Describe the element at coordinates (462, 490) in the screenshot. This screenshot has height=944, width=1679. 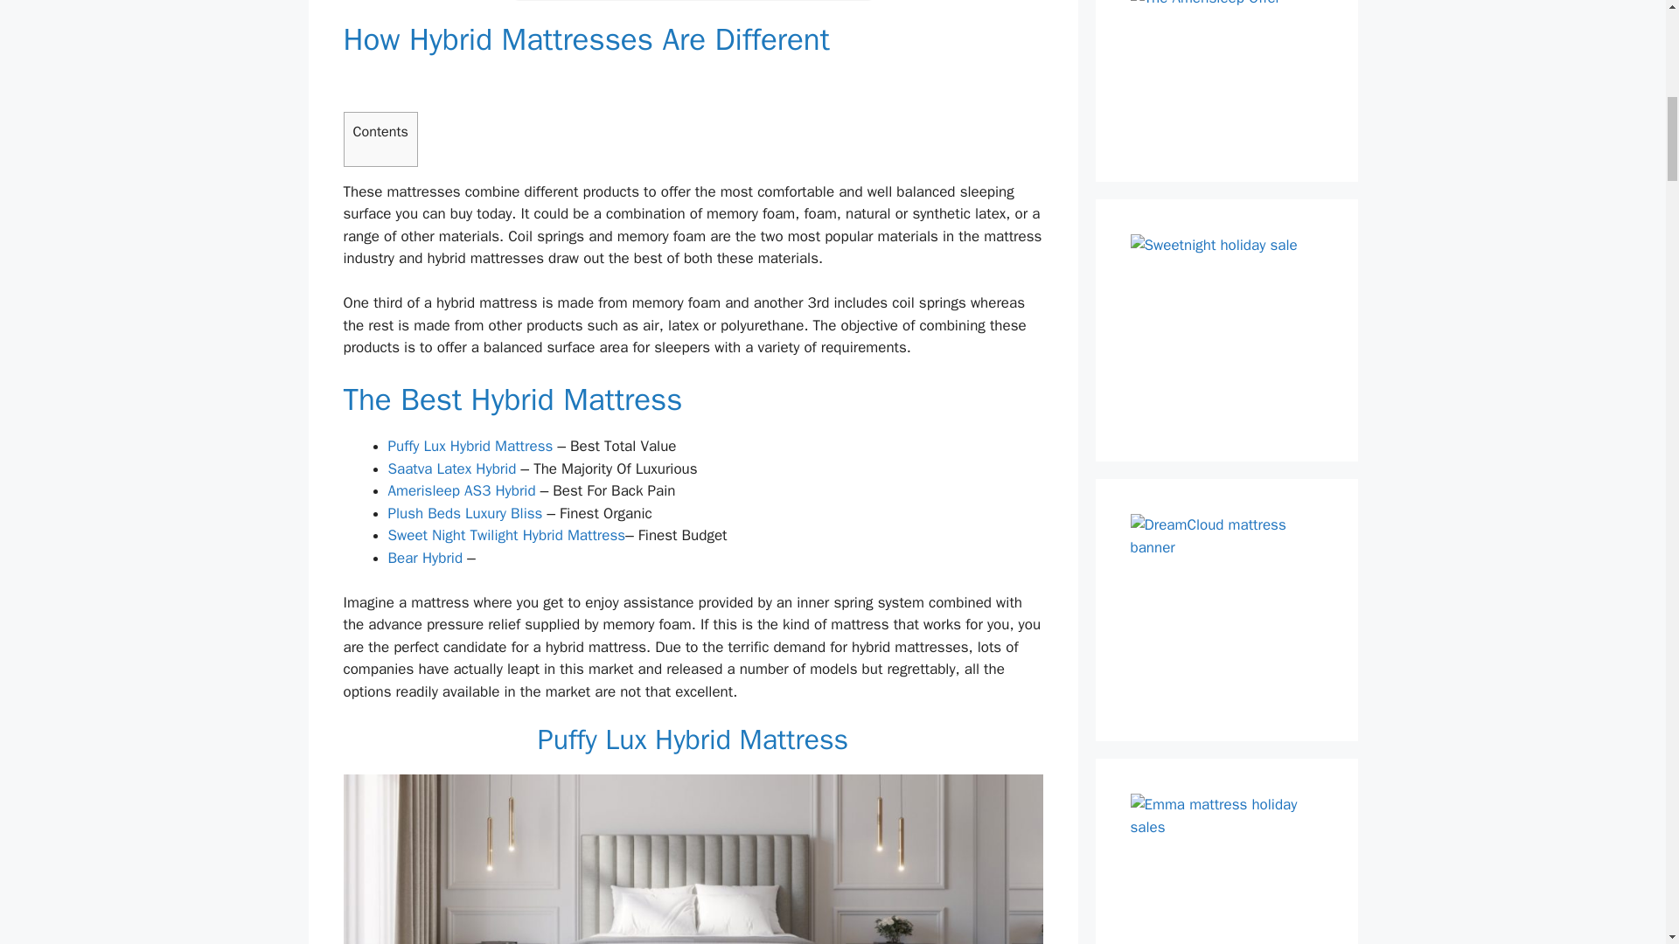
I see `Amerisleep AS3 Hybrid` at that location.